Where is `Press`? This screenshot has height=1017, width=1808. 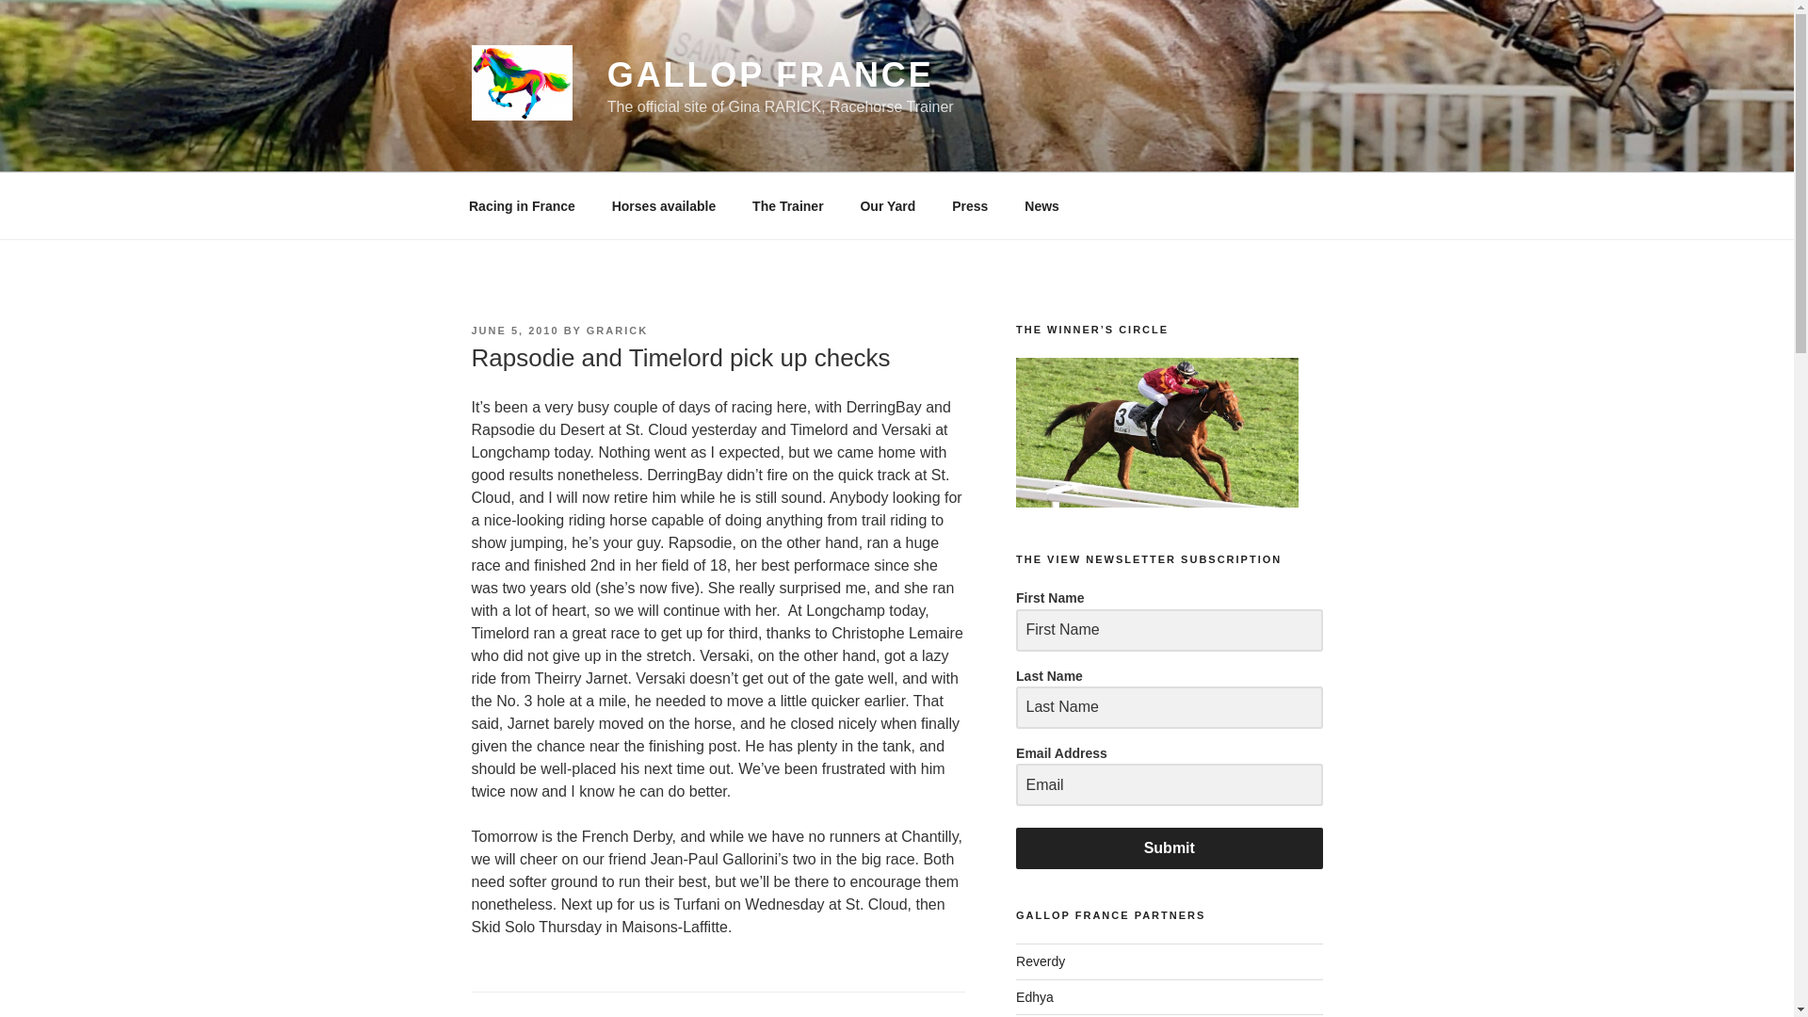
Press is located at coordinates (970, 205).